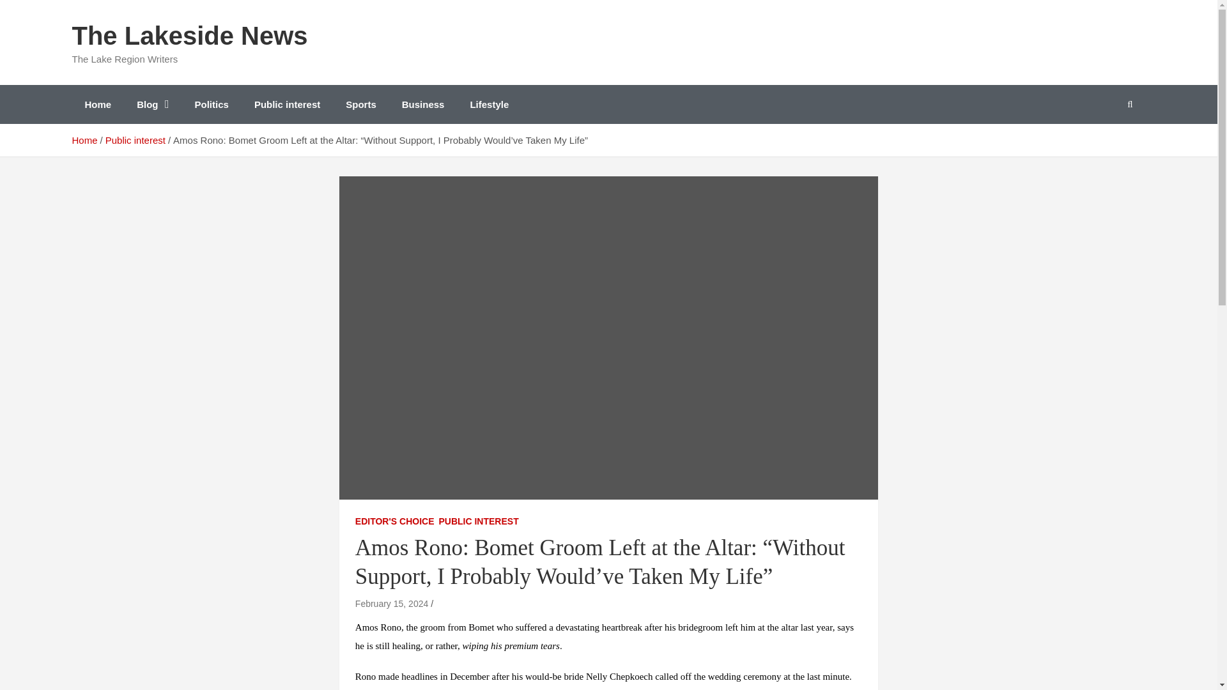  Describe the element at coordinates (189, 35) in the screenshot. I see `The Lakeside News` at that location.